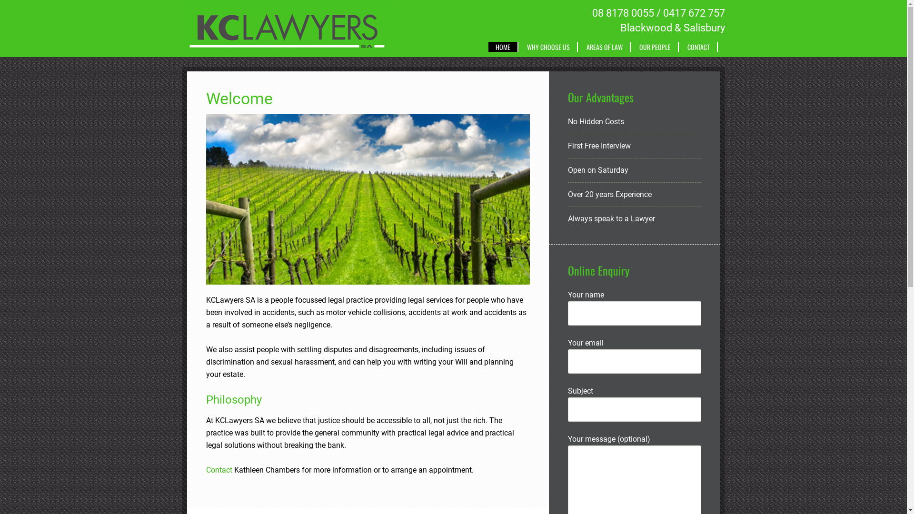 The width and height of the screenshot is (914, 514). What do you see at coordinates (549, 47) in the screenshot?
I see `WHY CHOOSE US` at bounding box center [549, 47].